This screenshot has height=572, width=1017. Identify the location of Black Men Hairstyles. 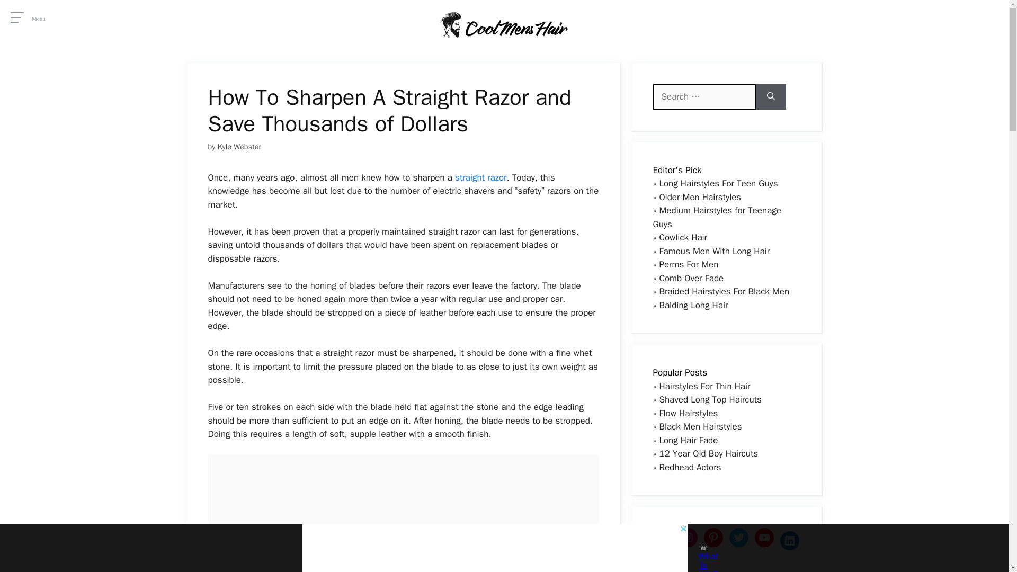
(700, 426).